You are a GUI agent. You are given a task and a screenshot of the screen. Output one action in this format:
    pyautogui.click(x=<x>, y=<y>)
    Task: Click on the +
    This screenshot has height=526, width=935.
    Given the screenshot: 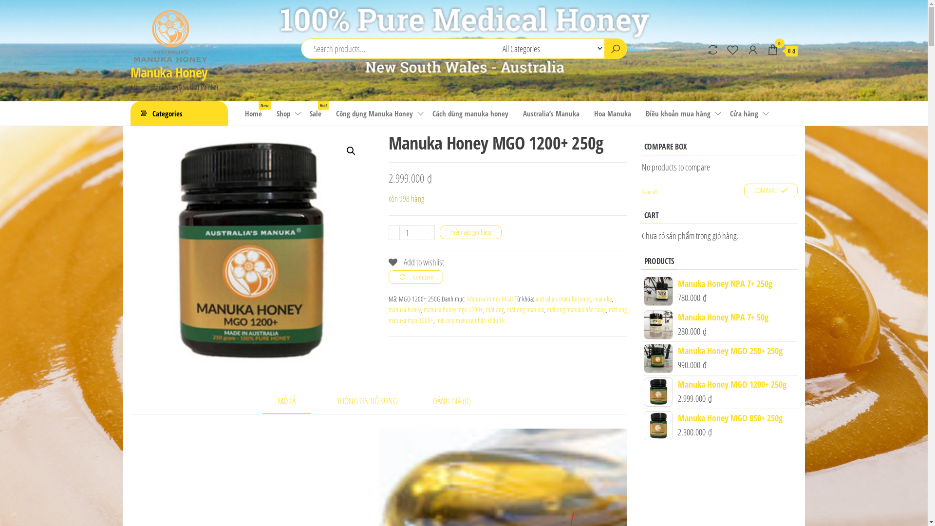 What is the action you would take?
    pyautogui.click(x=429, y=233)
    